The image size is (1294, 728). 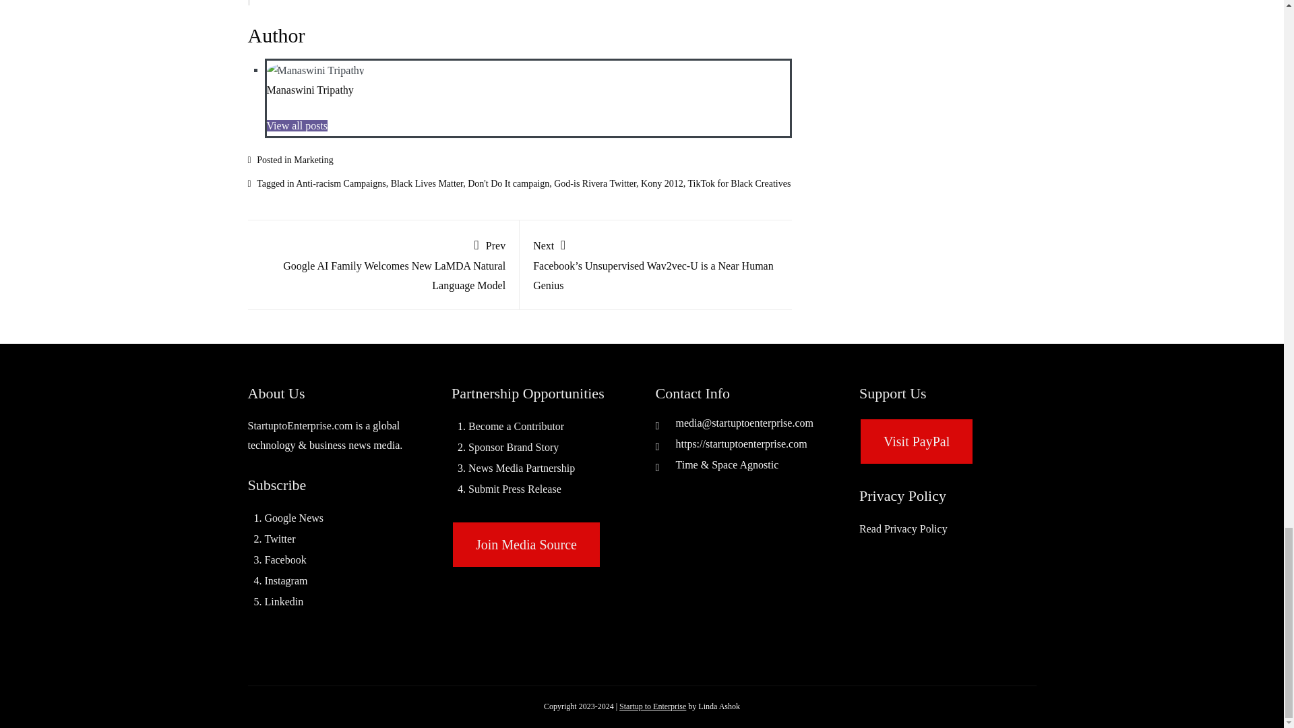 I want to click on View all posts, so click(x=297, y=125).